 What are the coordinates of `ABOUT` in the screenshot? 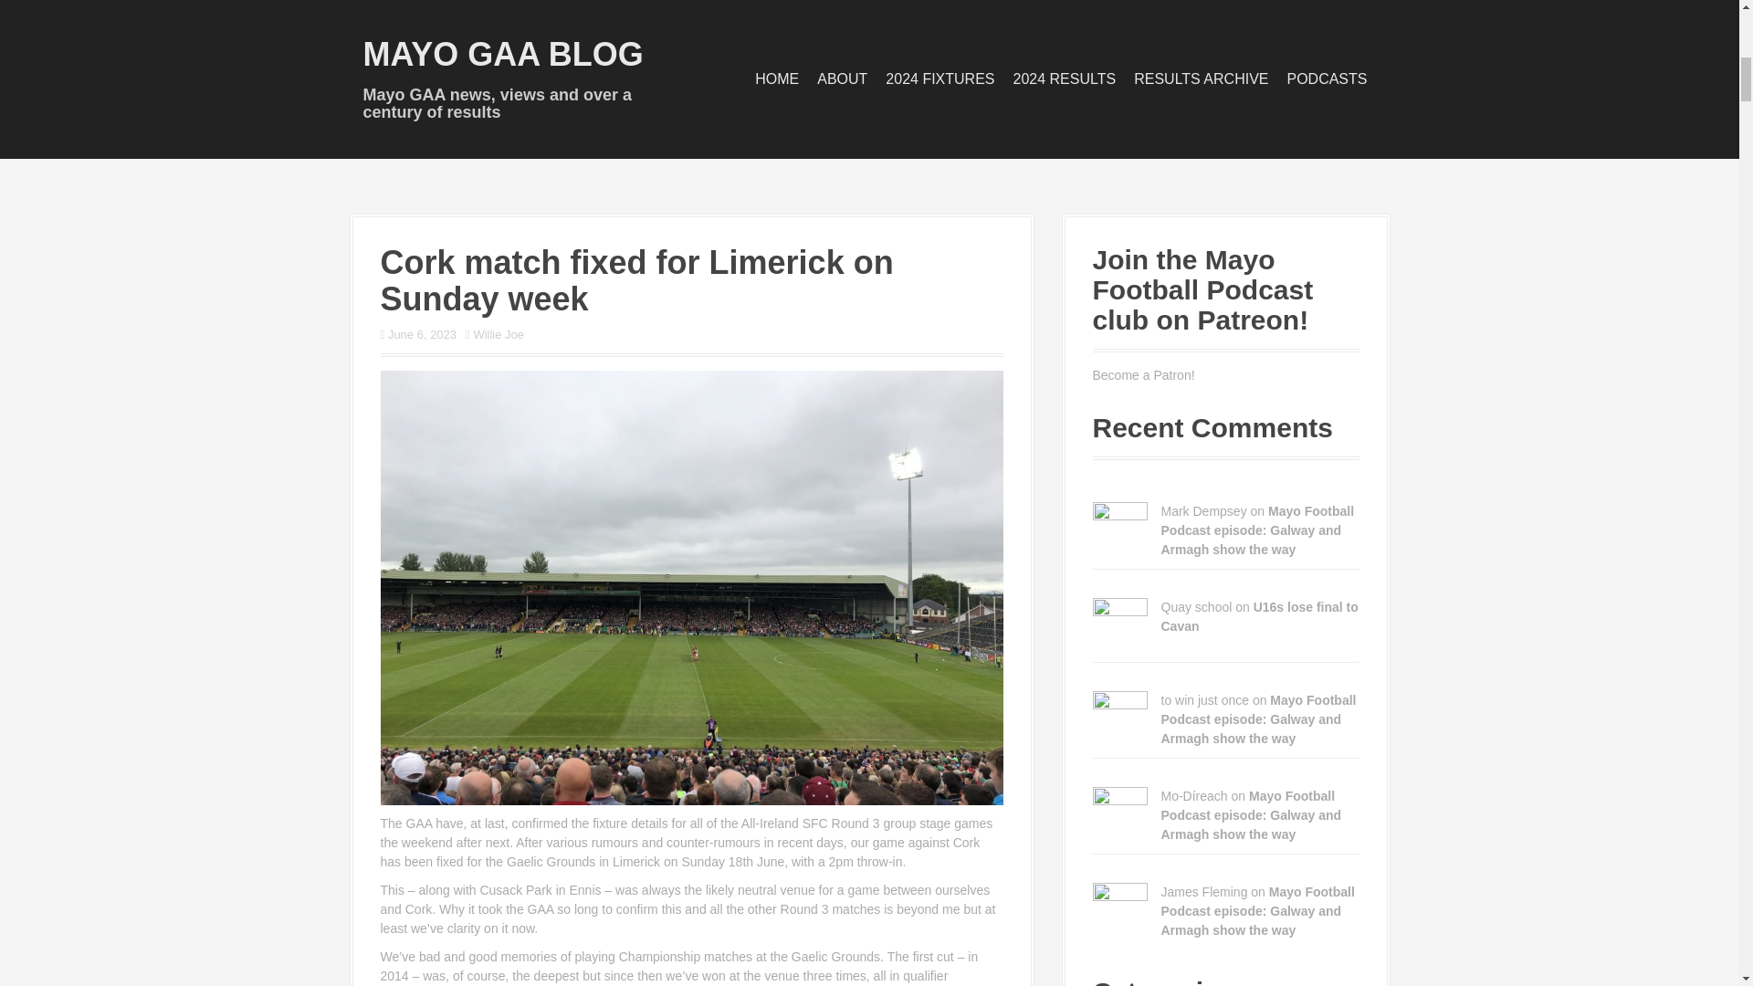 It's located at (842, 79).